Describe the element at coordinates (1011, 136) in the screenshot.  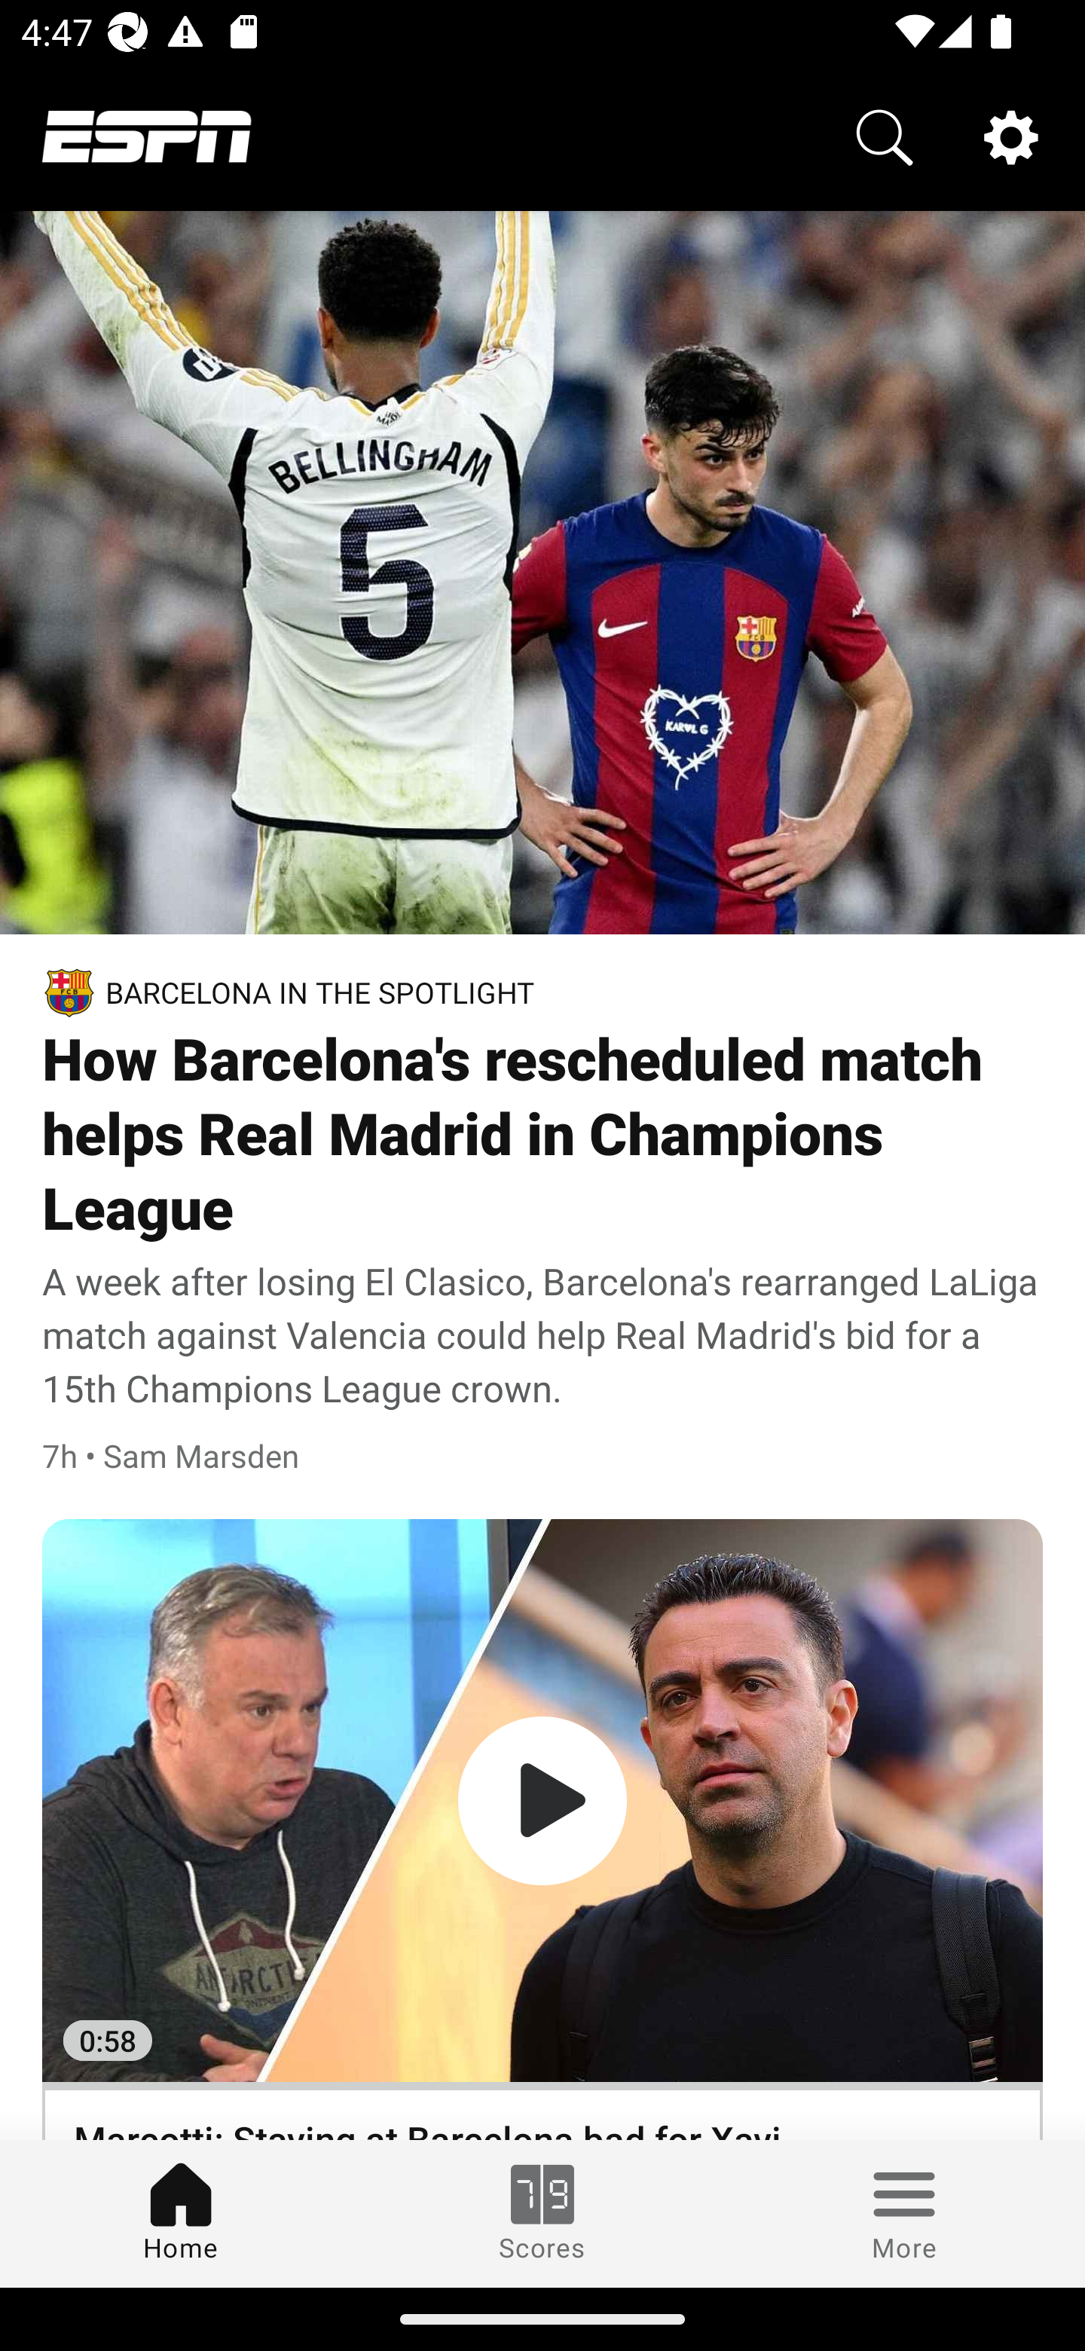
I see `Settings` at that location.